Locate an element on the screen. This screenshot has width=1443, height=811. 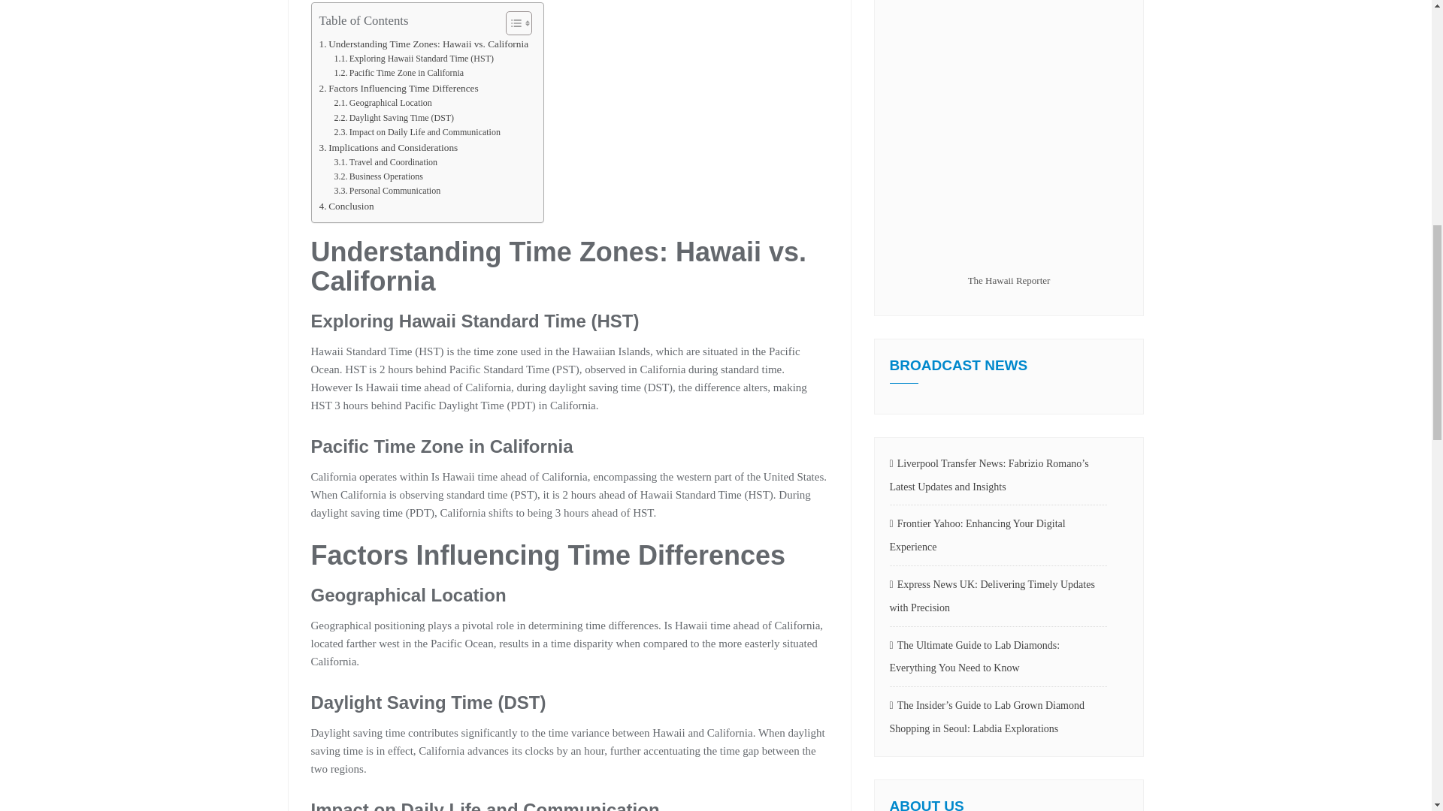
Personal Communication is located at coordinates (386, 191).